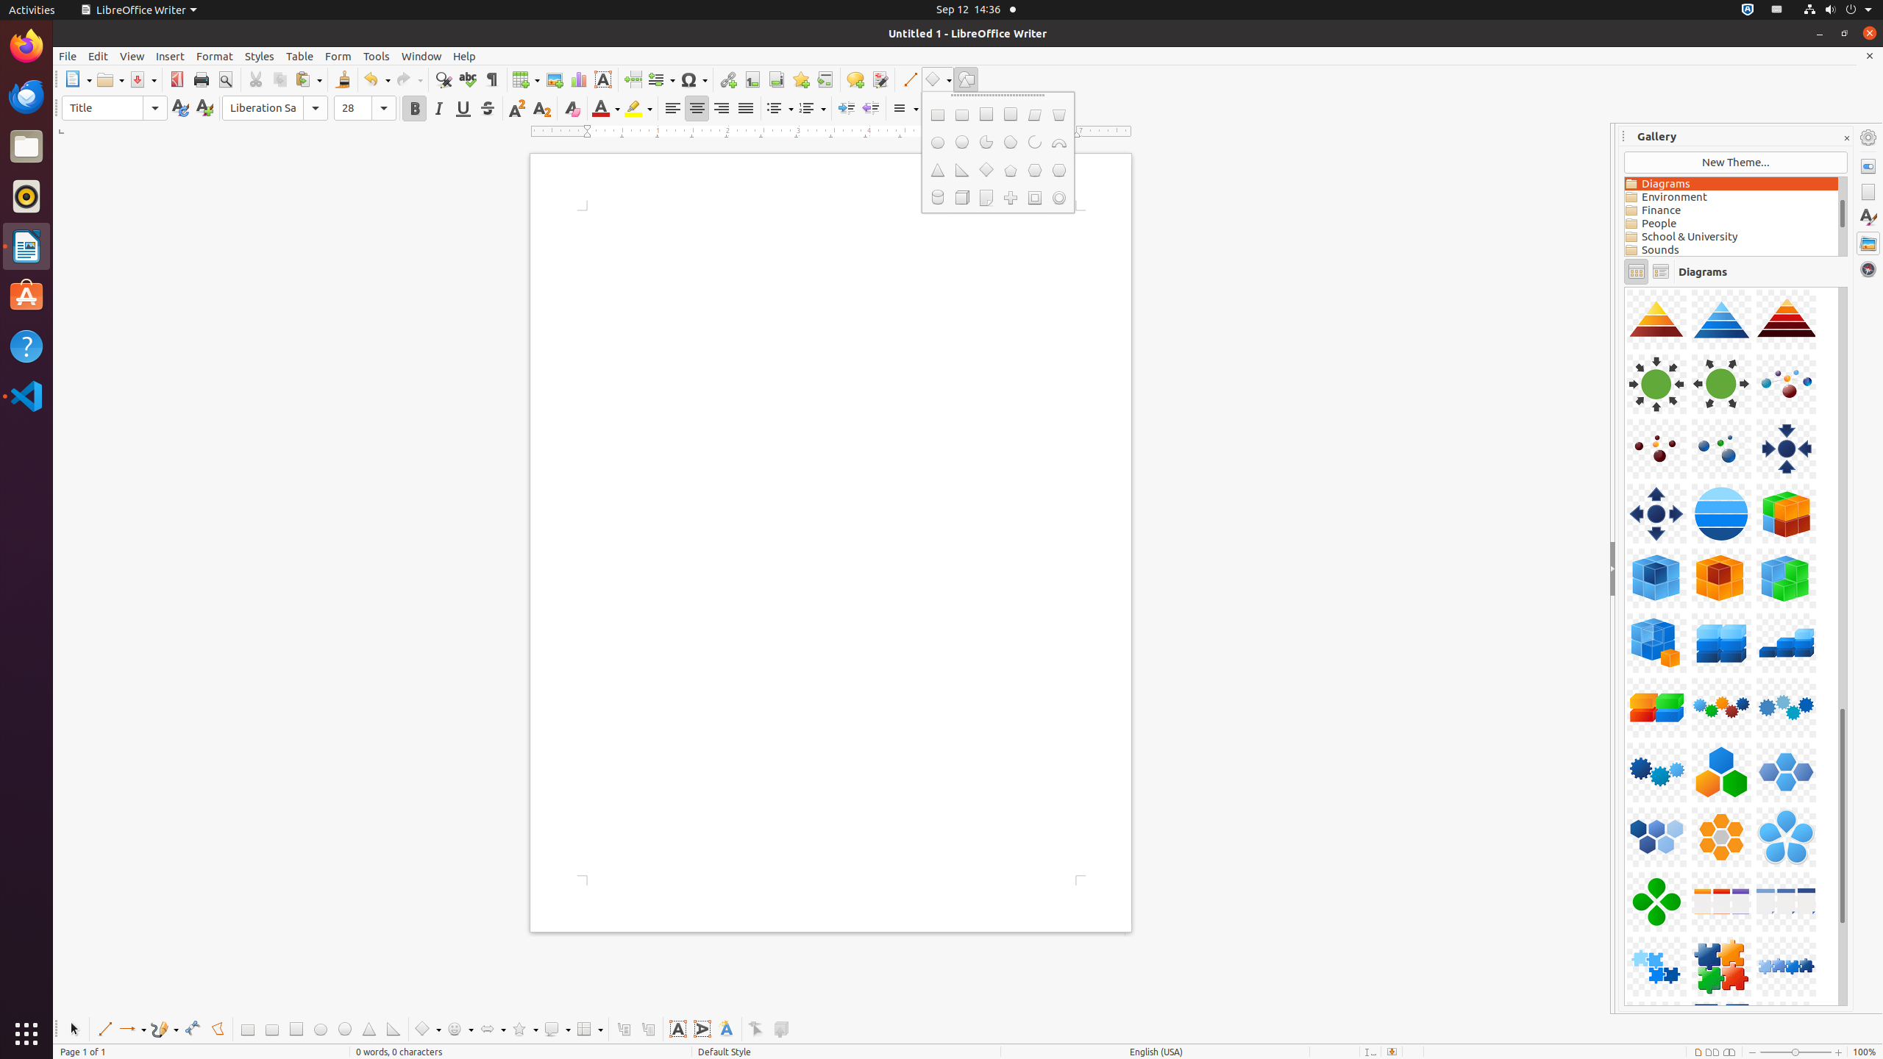  I want to click on Isosceles Triangle, so click(369, 1030).